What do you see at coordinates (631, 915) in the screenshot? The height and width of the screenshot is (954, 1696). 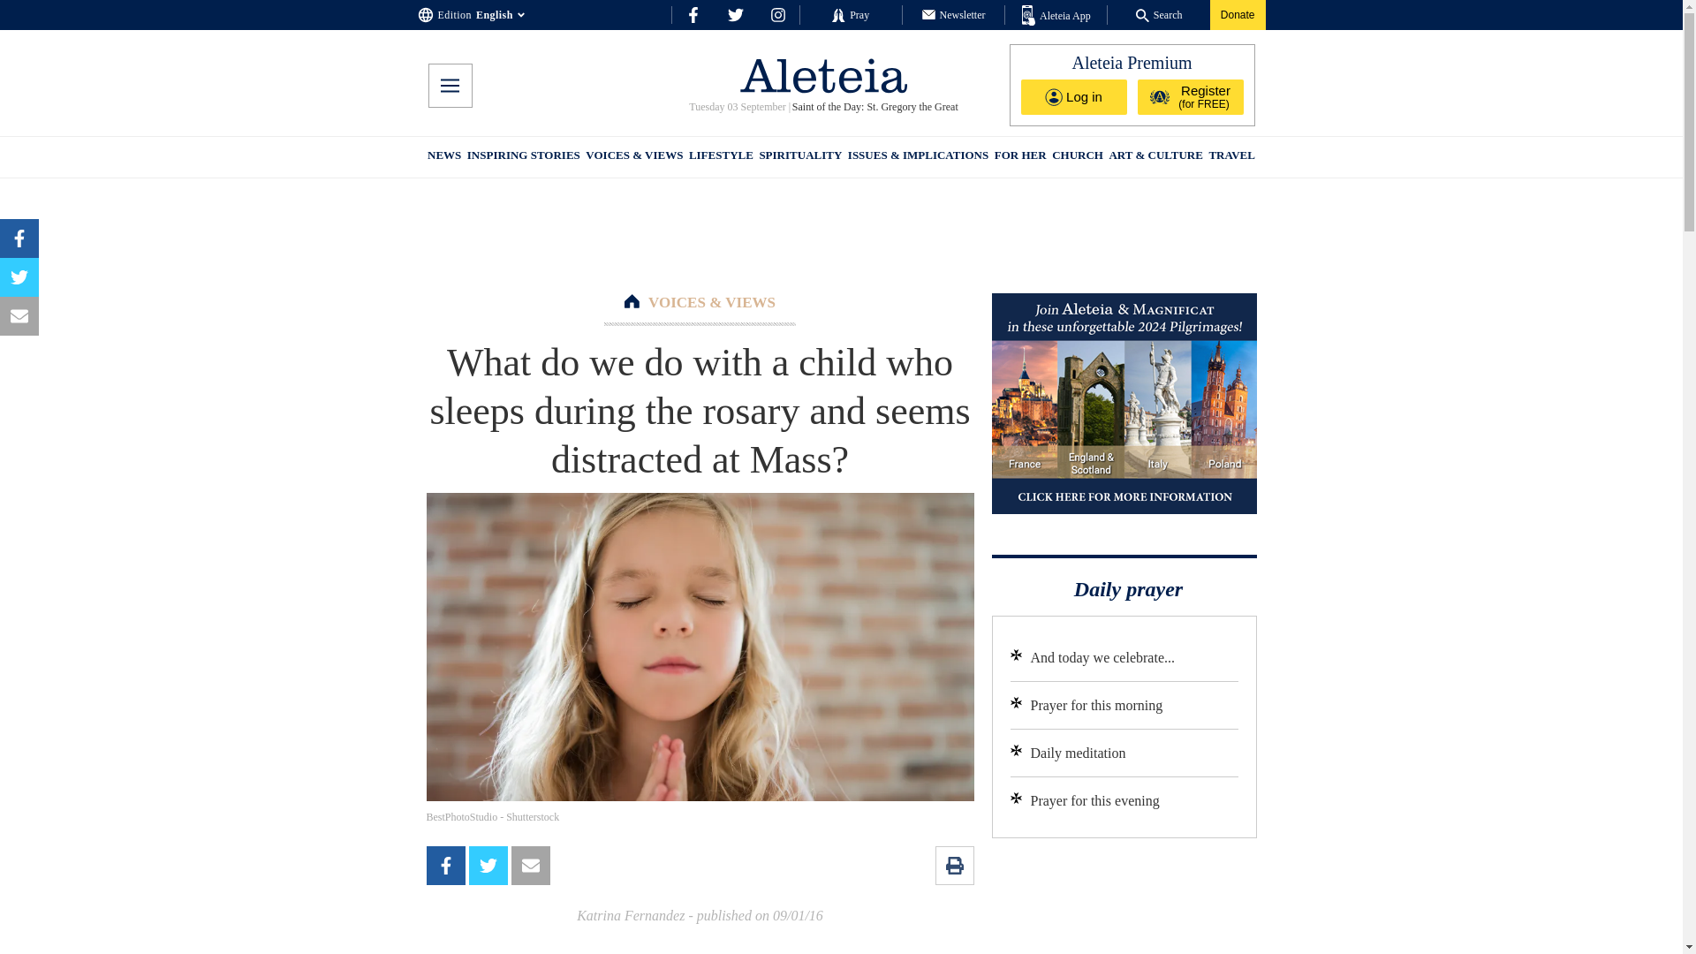 I see `Katrina Fernandez` at bounding box center [631, 915].